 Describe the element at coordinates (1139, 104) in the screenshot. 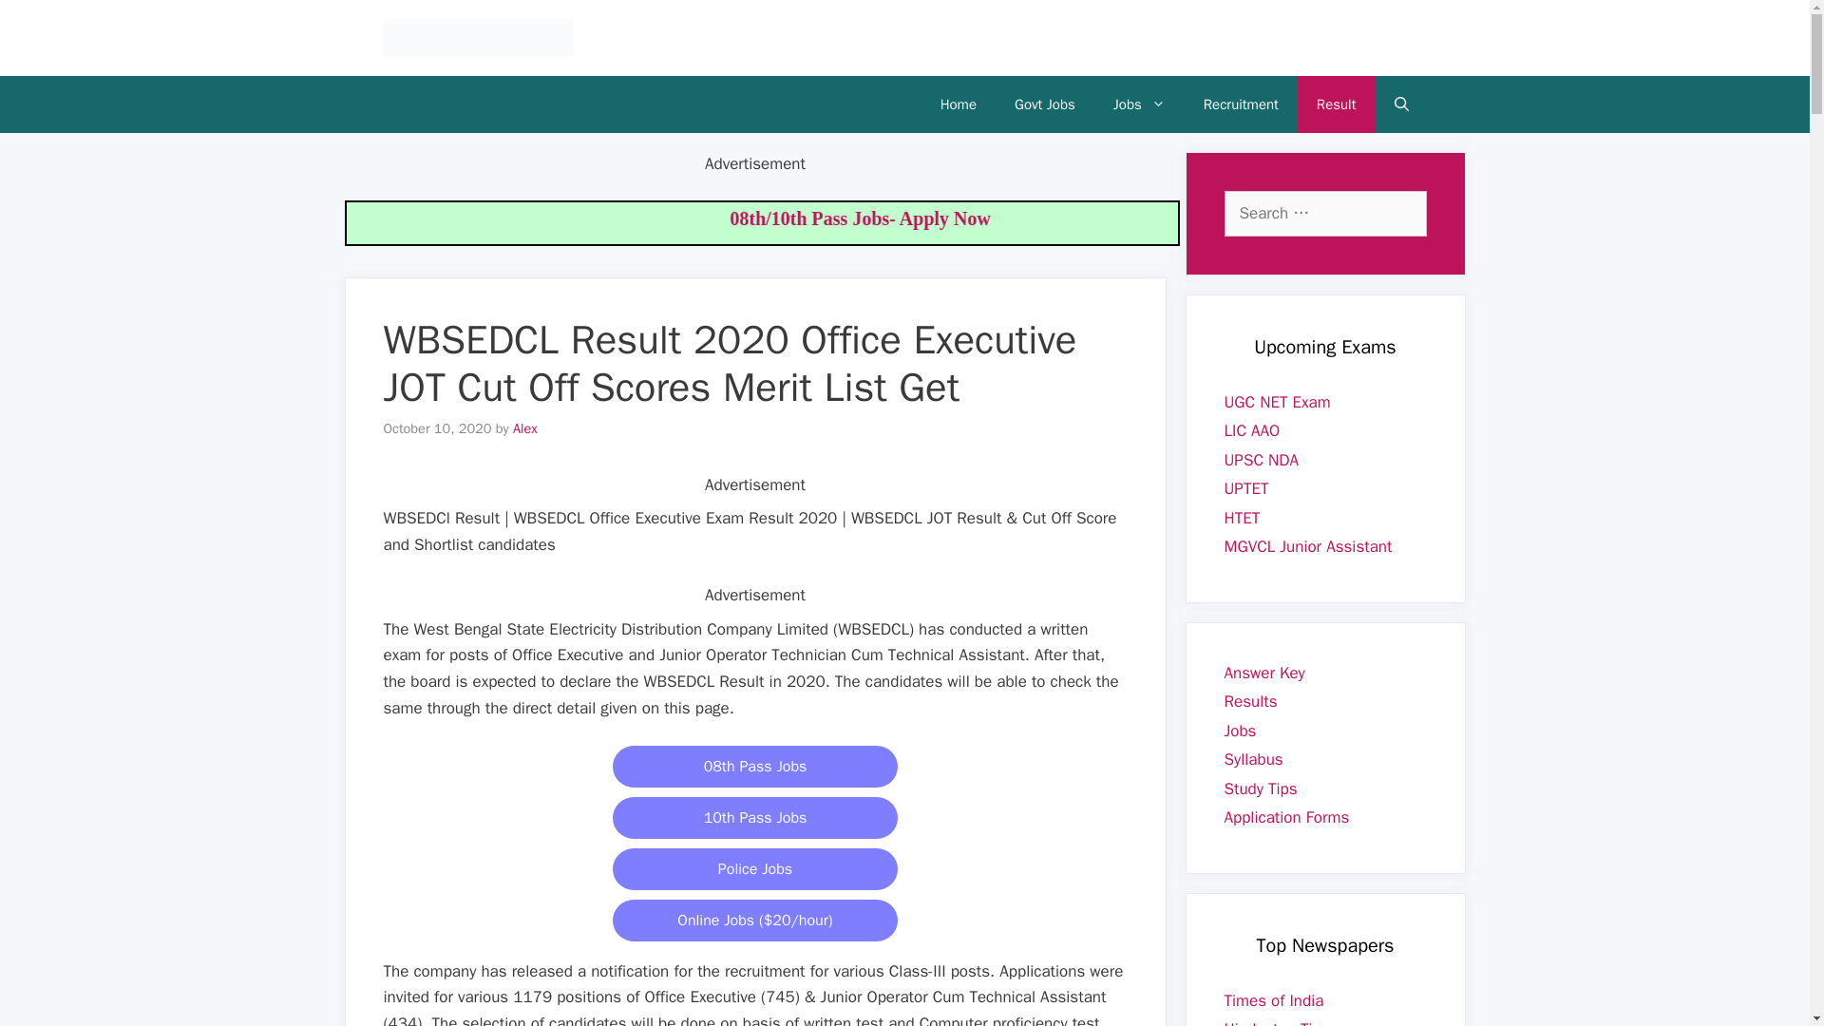

I see `Jobs` at that location.